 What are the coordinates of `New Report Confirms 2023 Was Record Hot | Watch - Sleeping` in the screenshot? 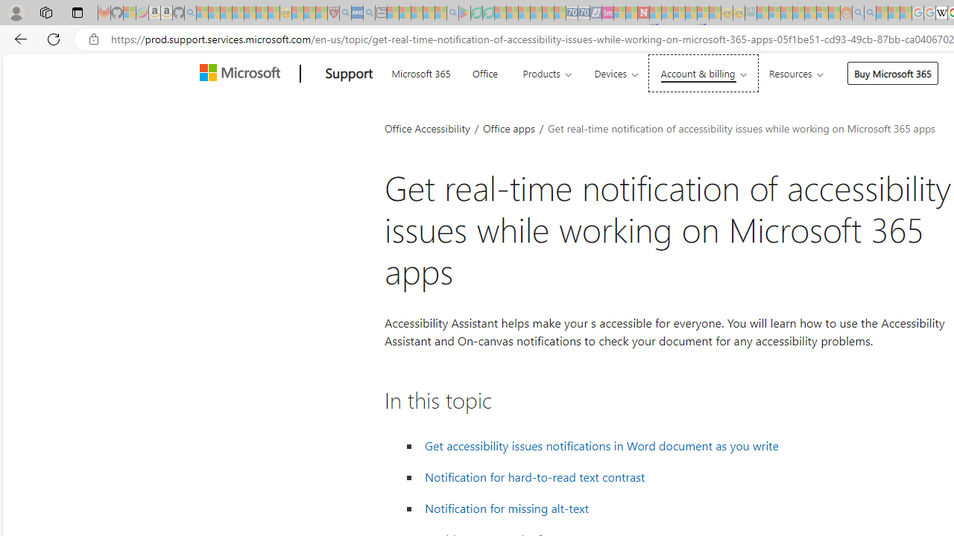 It's located at (250, 13).